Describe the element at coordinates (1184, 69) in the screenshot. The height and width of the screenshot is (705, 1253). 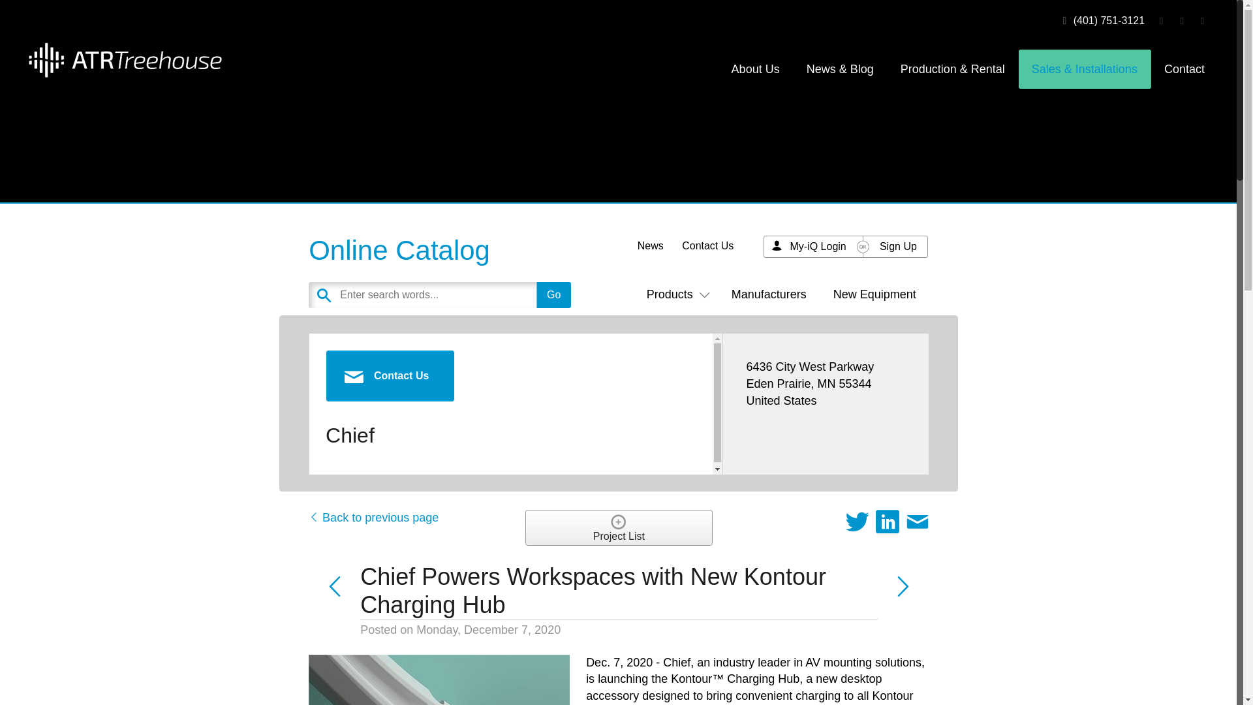
I see `Contact` at that location.